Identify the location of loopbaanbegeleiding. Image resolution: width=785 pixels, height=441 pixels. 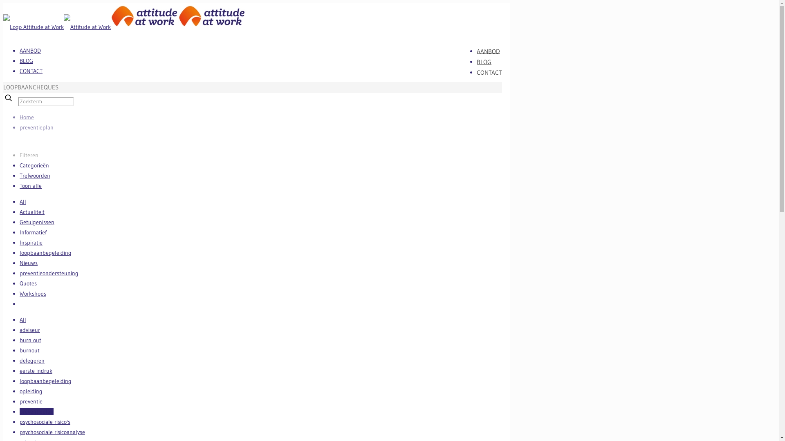
(46, 253).